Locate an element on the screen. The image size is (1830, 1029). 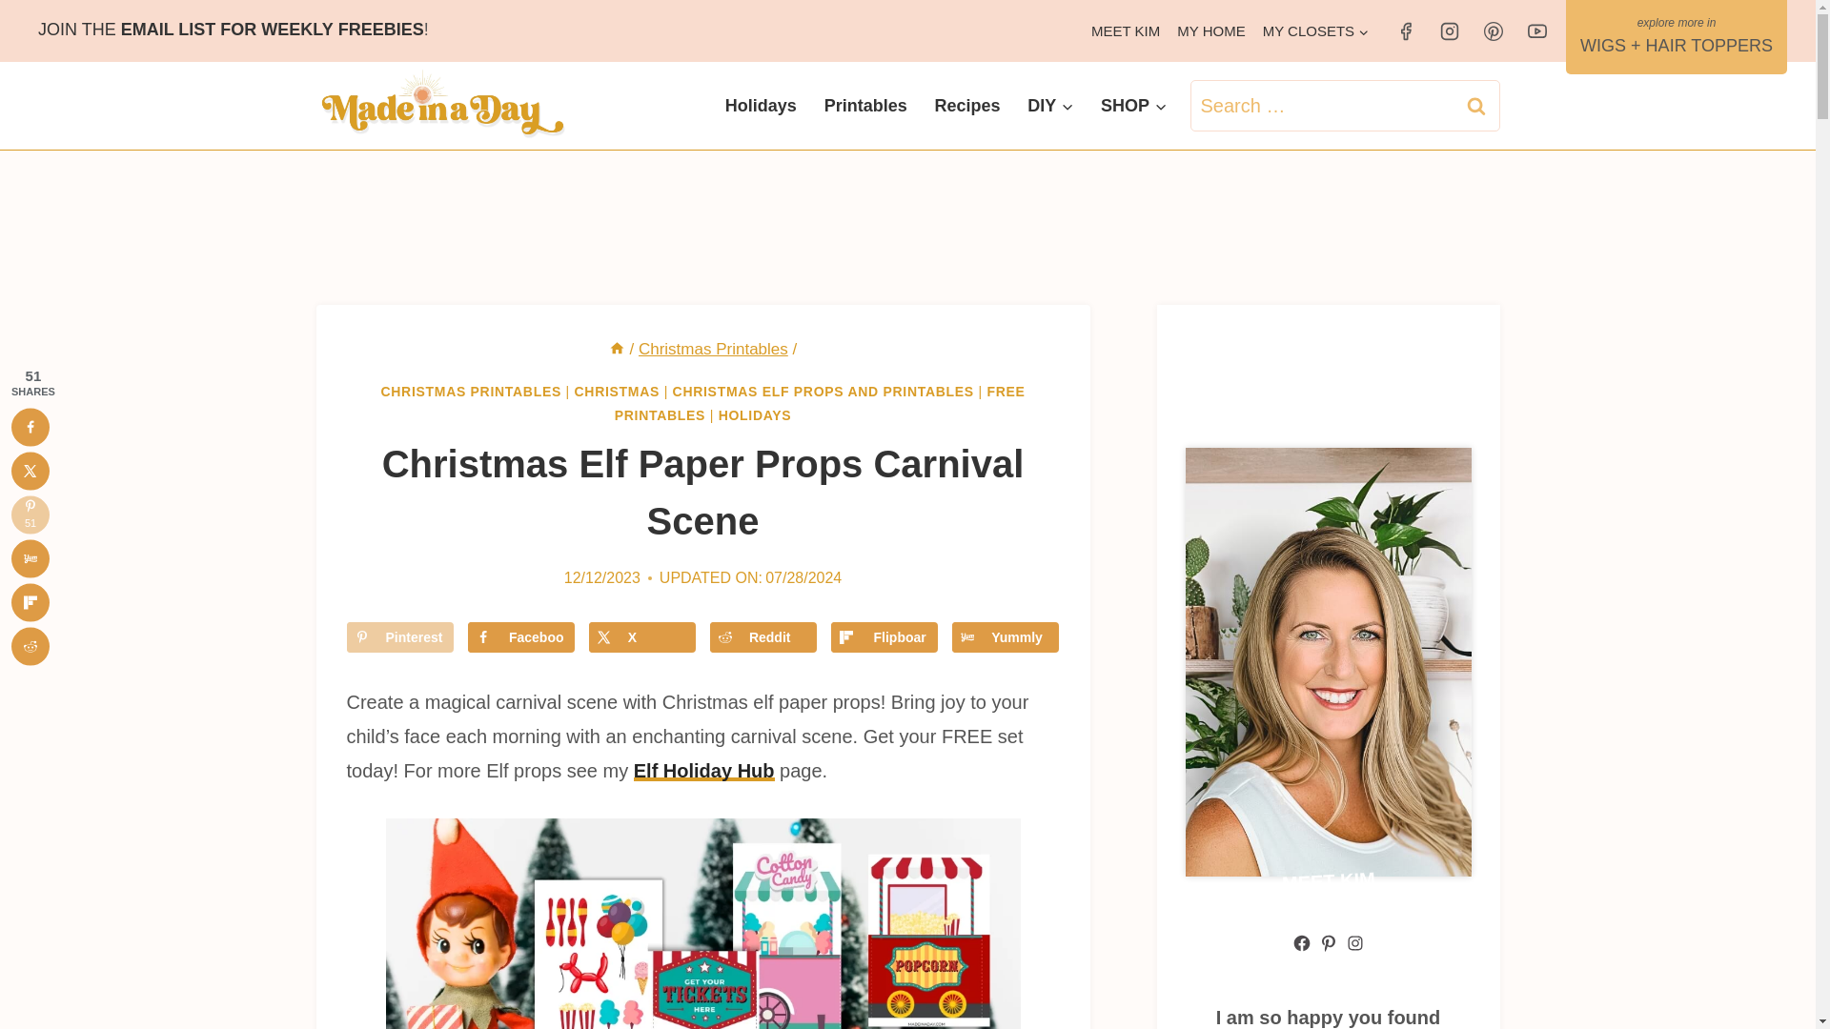
JOIN THE EMAIL LIST FOR WEEKLY FREEBIES is located at coordinates (231, 29).